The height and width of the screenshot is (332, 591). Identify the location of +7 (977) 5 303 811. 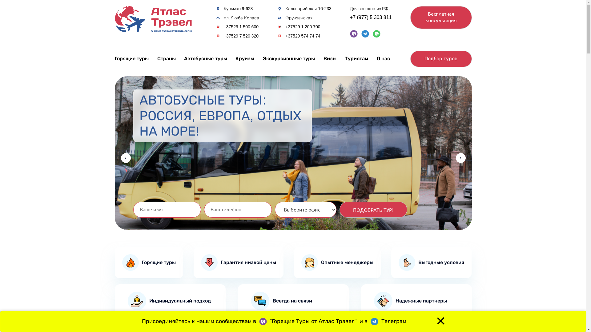
(371, 18).